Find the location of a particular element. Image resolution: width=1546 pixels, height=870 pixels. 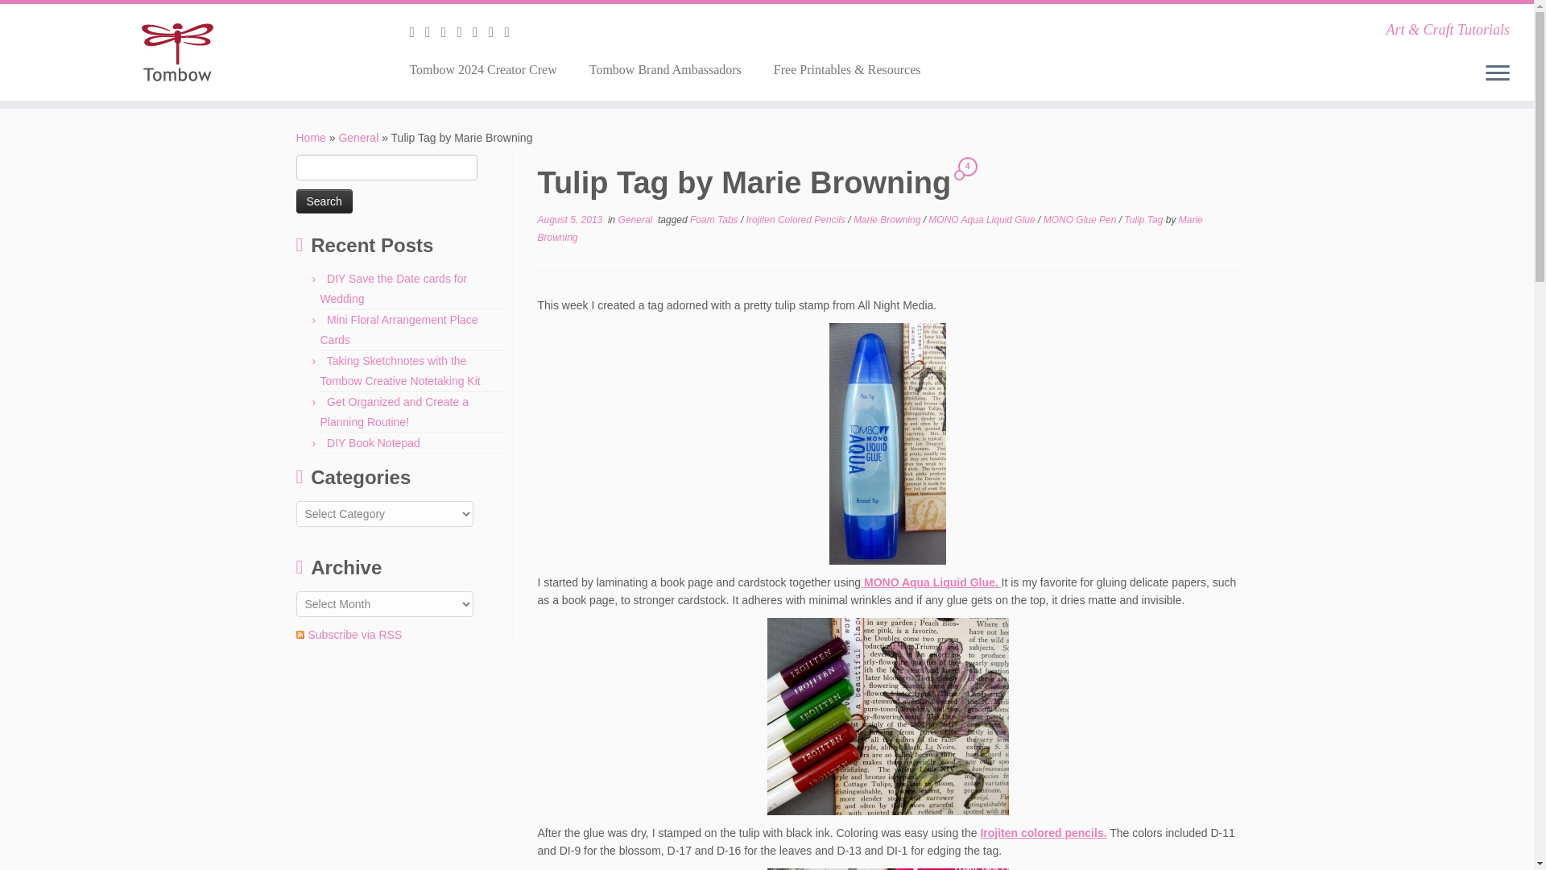

E-mail is located at coordinates (417, 32).